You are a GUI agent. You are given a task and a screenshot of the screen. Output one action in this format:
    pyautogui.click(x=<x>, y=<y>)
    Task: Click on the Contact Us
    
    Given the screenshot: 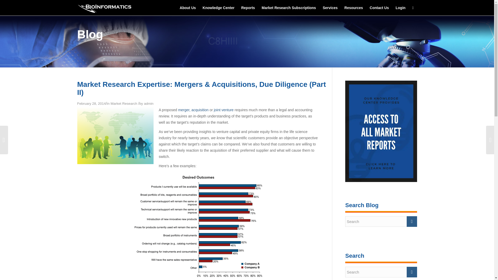 What is the action you would take?
    pyautogui.click(x=379, y=8)
    